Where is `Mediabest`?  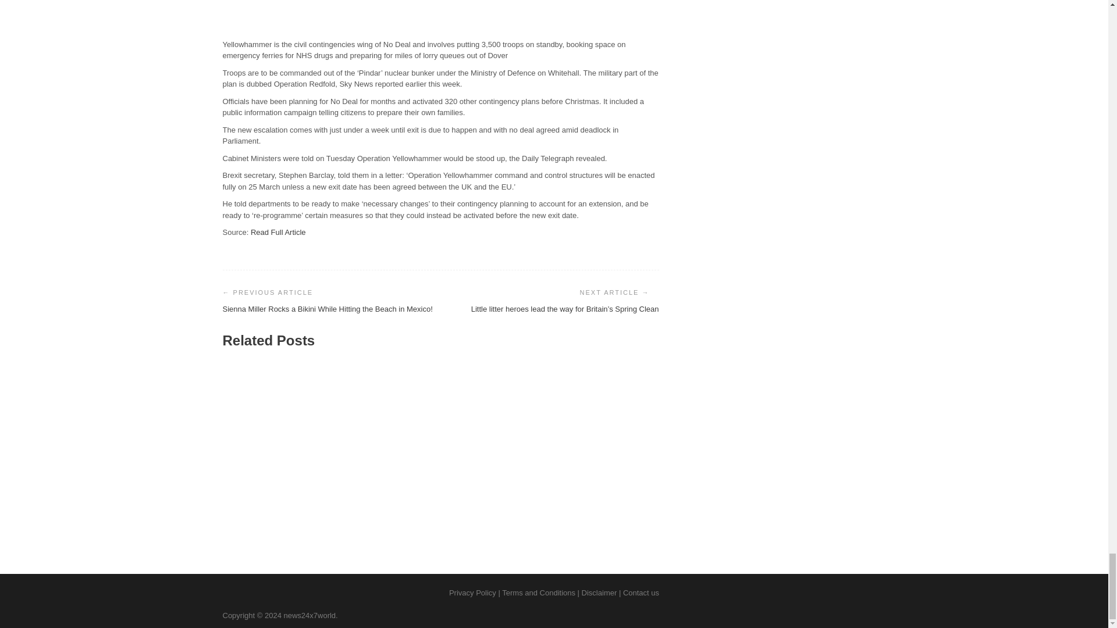
Mediabest is located at coordinates (248, 504).